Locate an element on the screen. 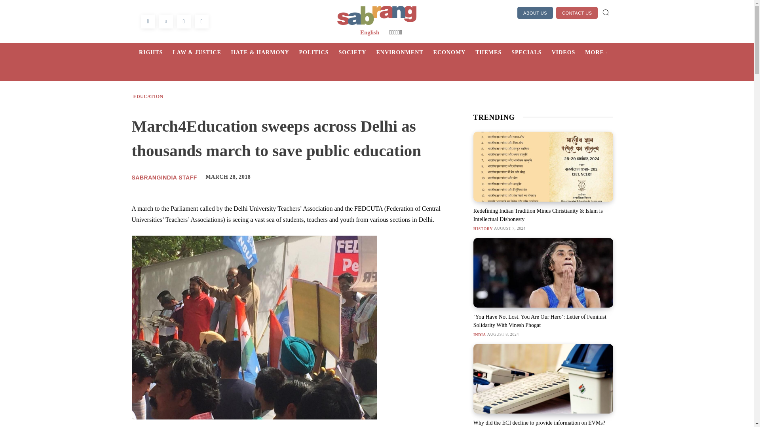 This screenshot has width=760, height=427. WhatsApp is located at coordinates (183, 21).